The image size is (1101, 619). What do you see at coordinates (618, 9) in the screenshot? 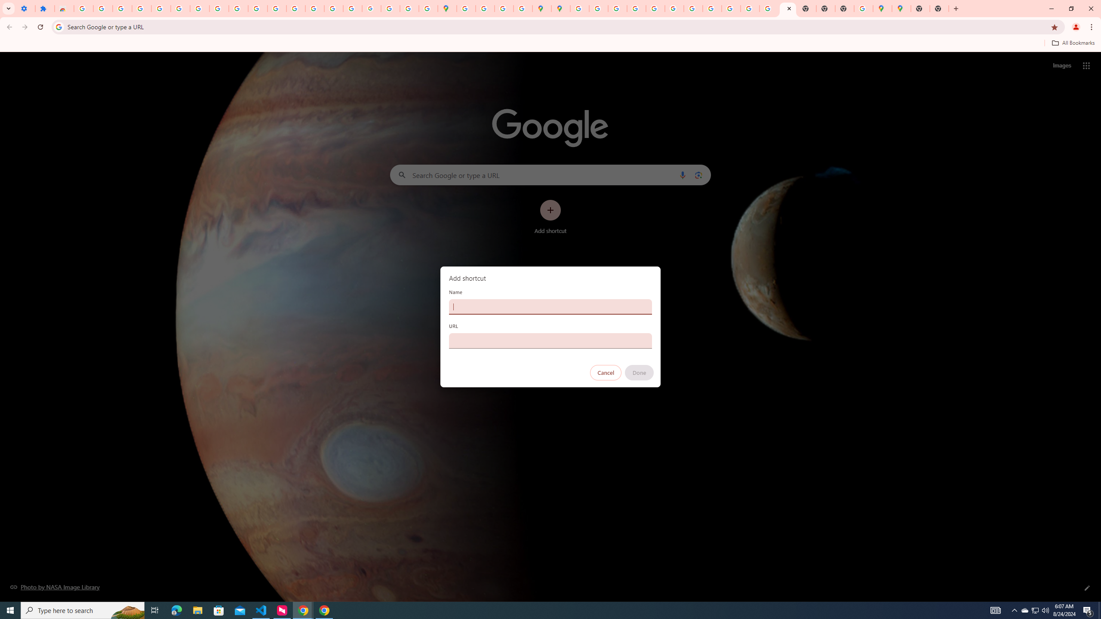
I see `Privacy Help Center - Policies Help` at bounding box center [618, 9].